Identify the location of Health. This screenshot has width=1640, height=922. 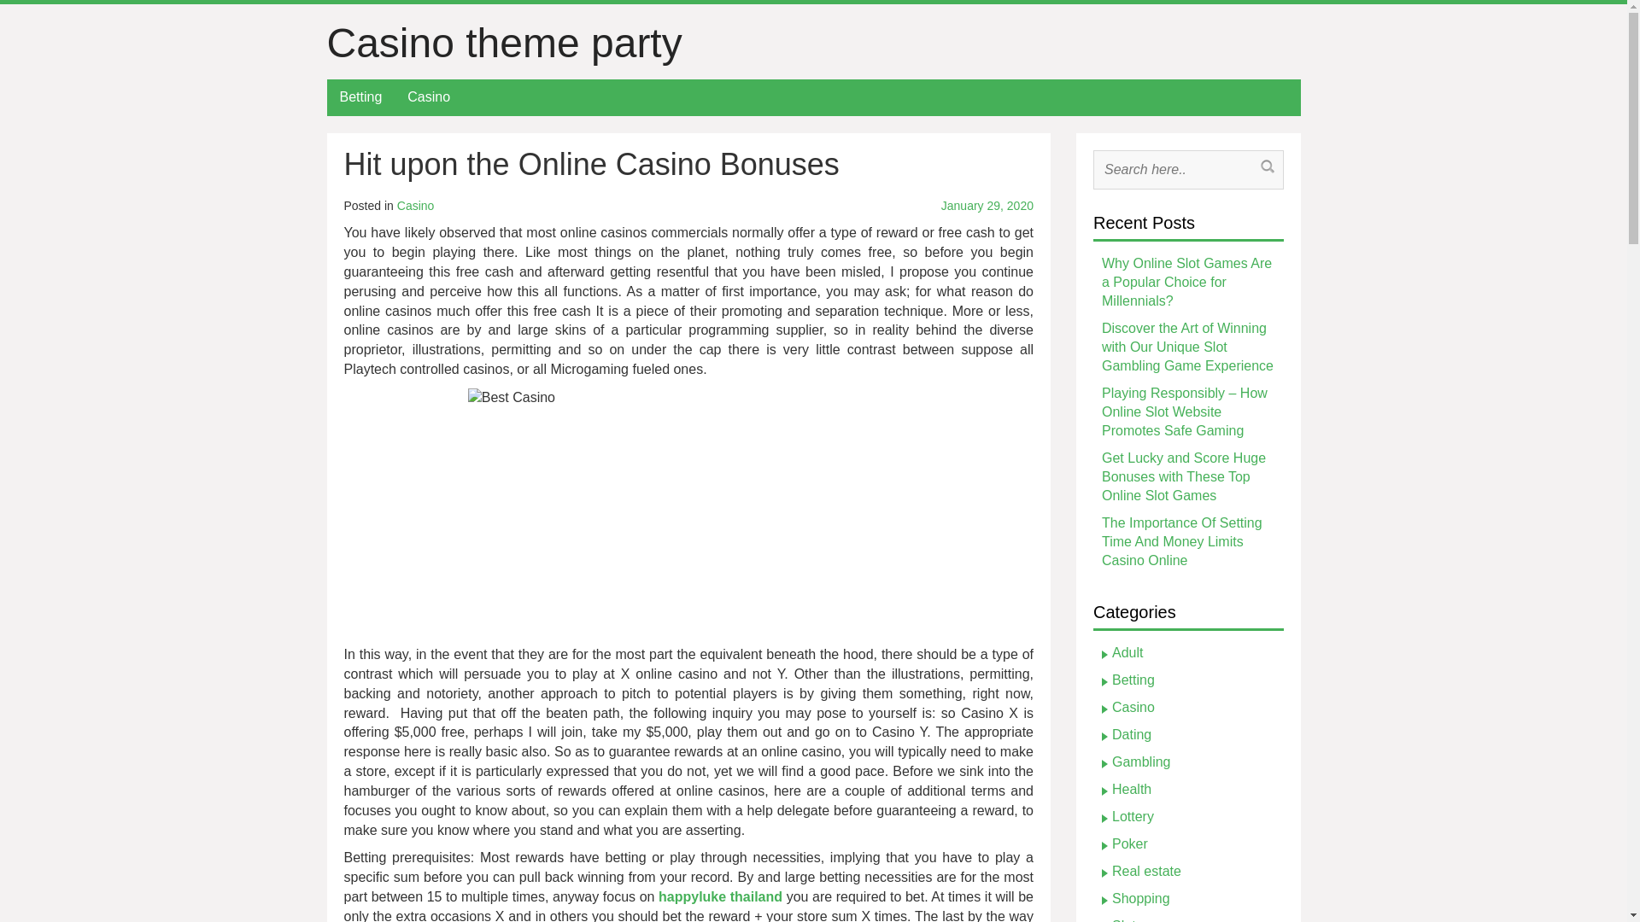
(1131, 789).